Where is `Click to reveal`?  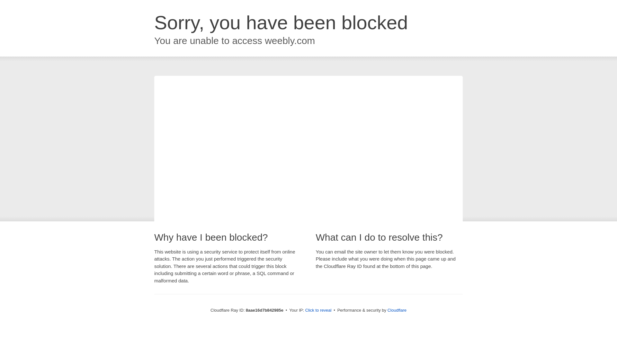 Click to reveal is located at coordinates (318, 310).